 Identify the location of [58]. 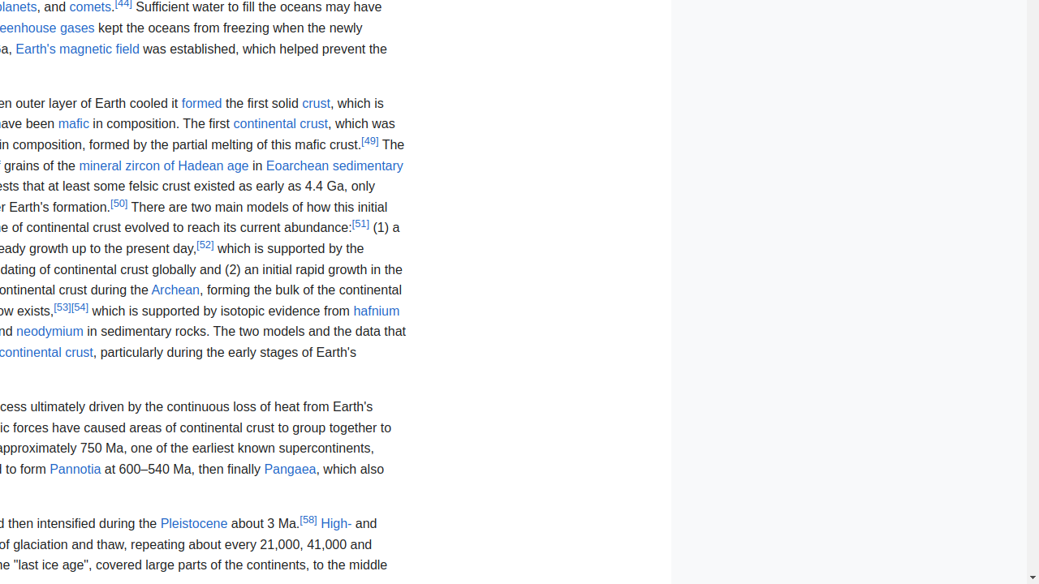
(308, 519).